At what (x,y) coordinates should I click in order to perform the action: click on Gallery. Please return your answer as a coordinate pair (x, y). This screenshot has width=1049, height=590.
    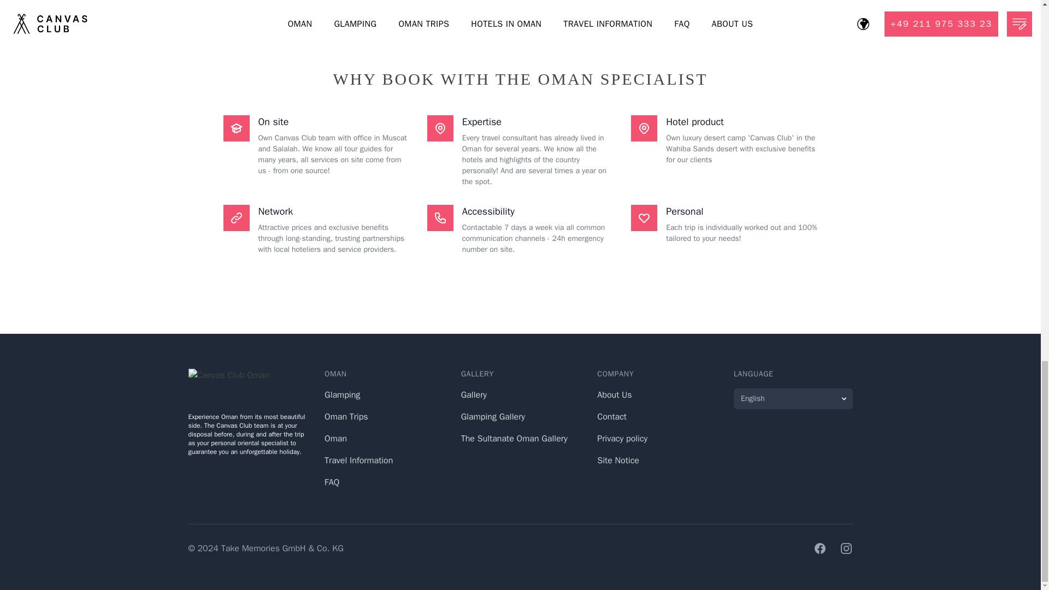
    Looking at the image, I should click on (474, 394).